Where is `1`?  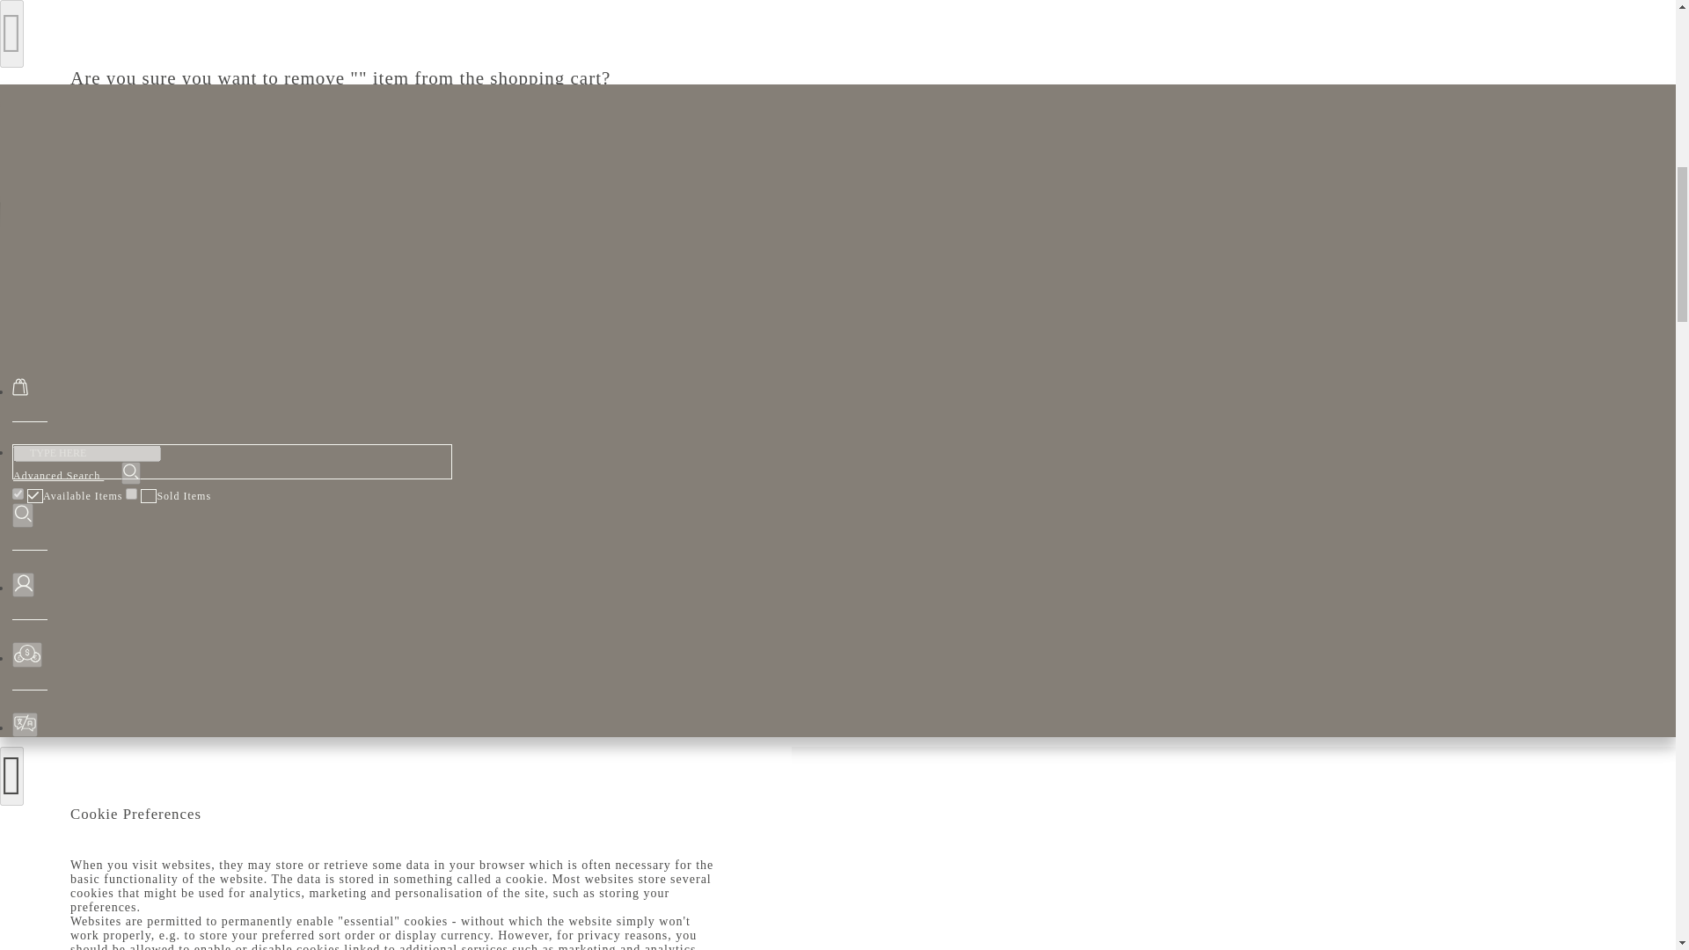
1 is located at coordinates (130, 494).